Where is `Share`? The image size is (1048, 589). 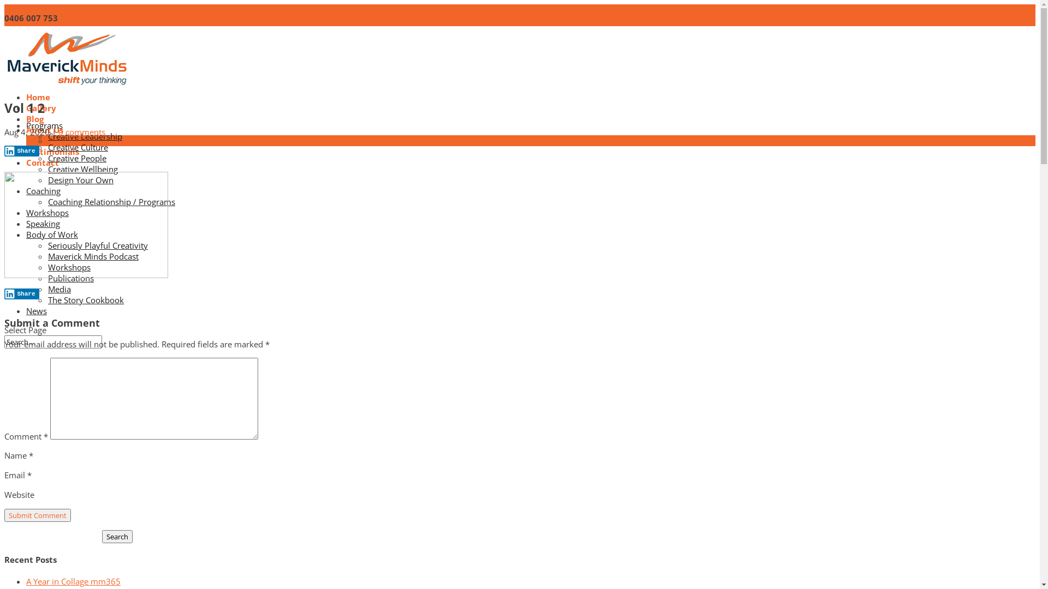 Share is located at coordinates (22, 151).